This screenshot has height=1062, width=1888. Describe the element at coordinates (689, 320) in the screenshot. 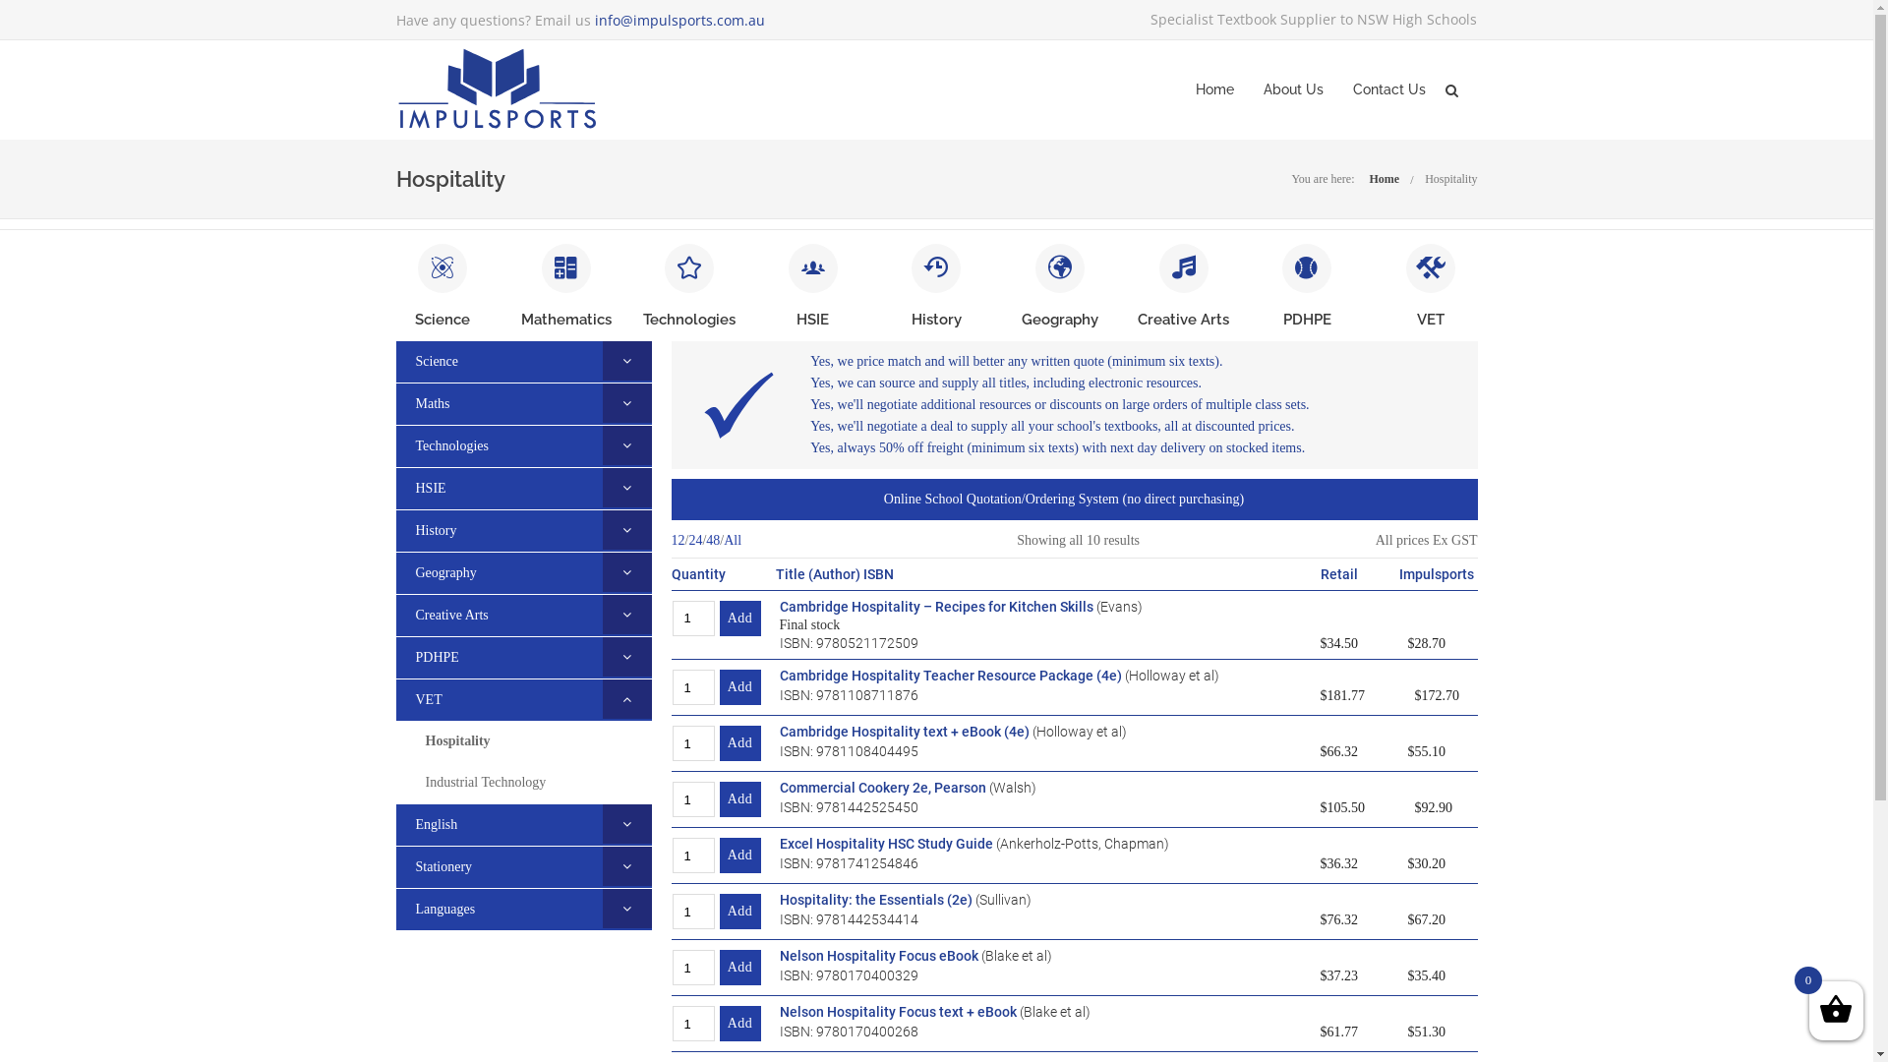

I see `Technologies` at that location.